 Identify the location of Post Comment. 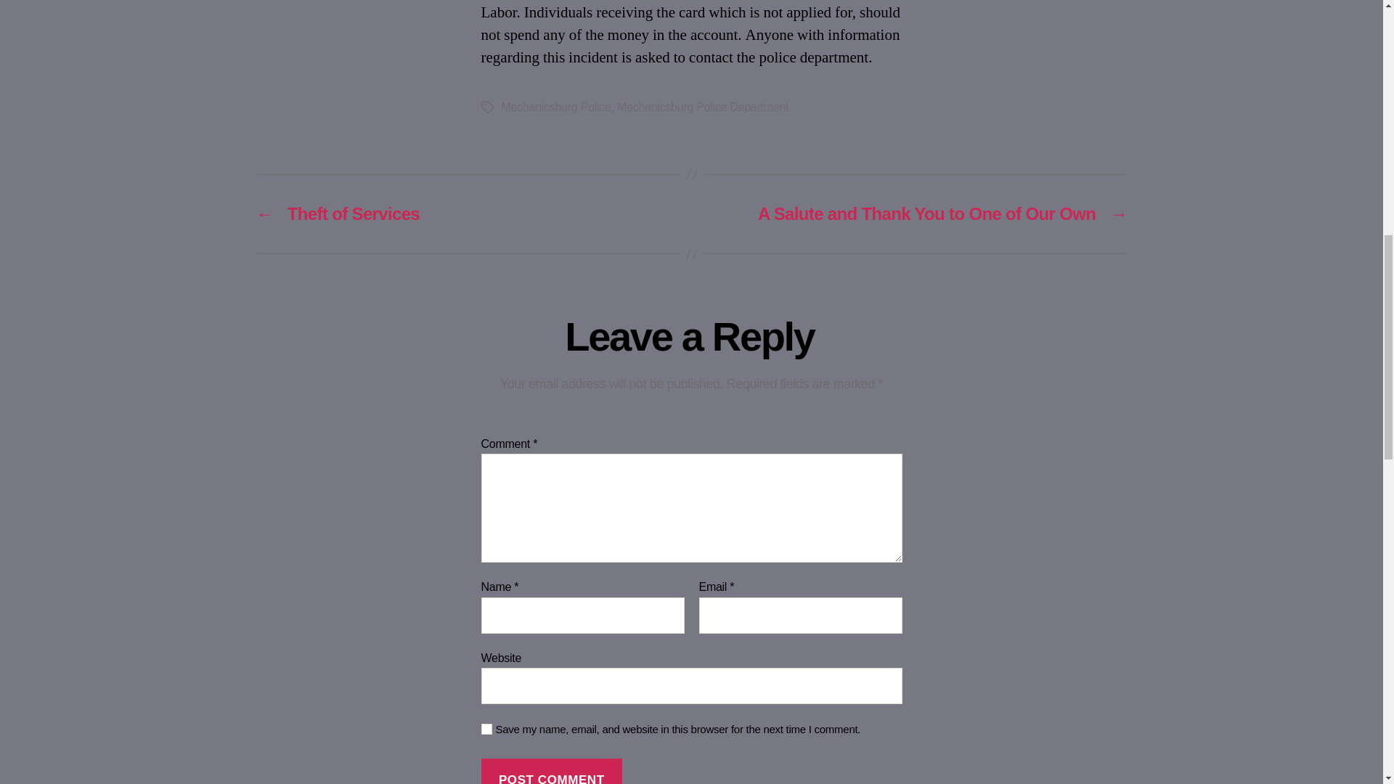
(551, 771).